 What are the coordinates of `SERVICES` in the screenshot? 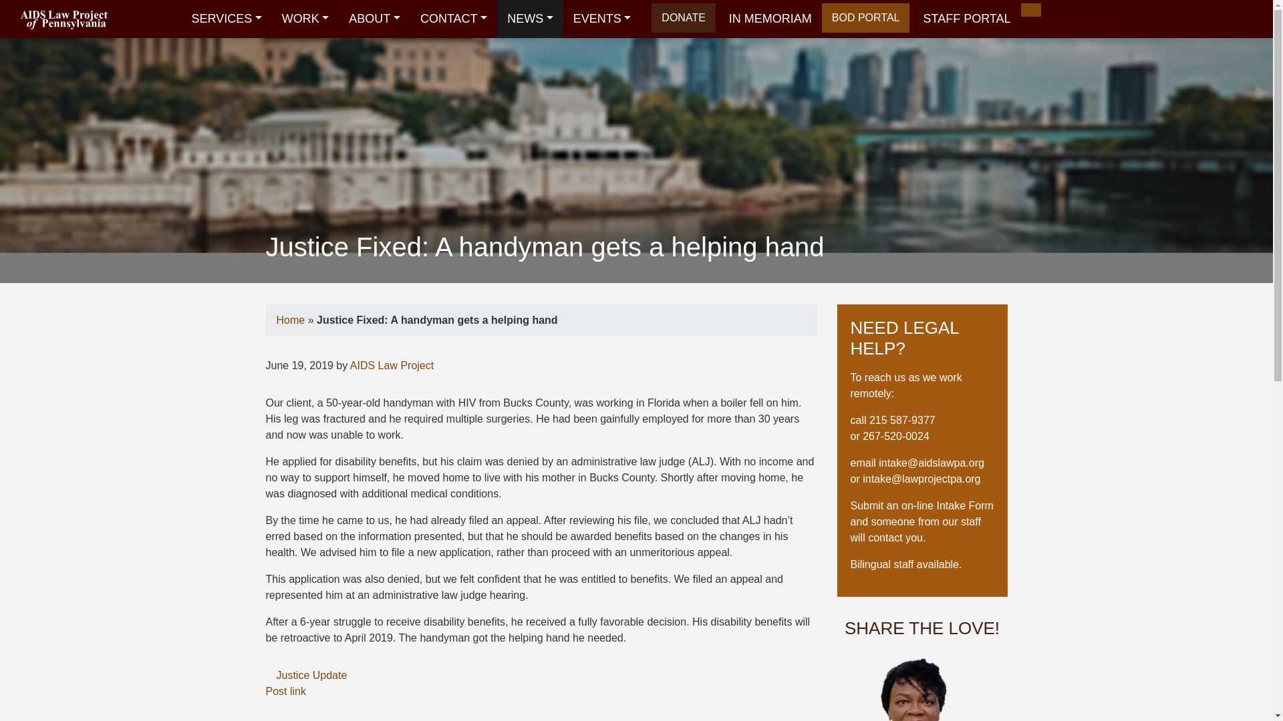 It's located at (226, 19).